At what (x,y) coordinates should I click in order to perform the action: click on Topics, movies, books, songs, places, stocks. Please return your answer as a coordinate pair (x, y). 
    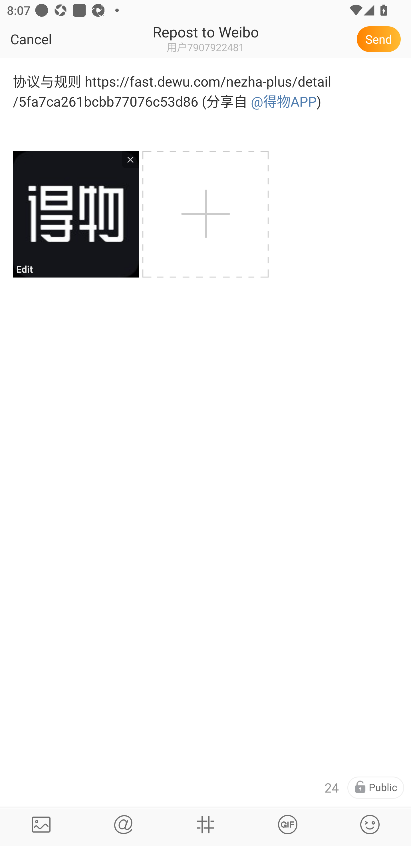
    Looking at the image, I should click on (288, 824).